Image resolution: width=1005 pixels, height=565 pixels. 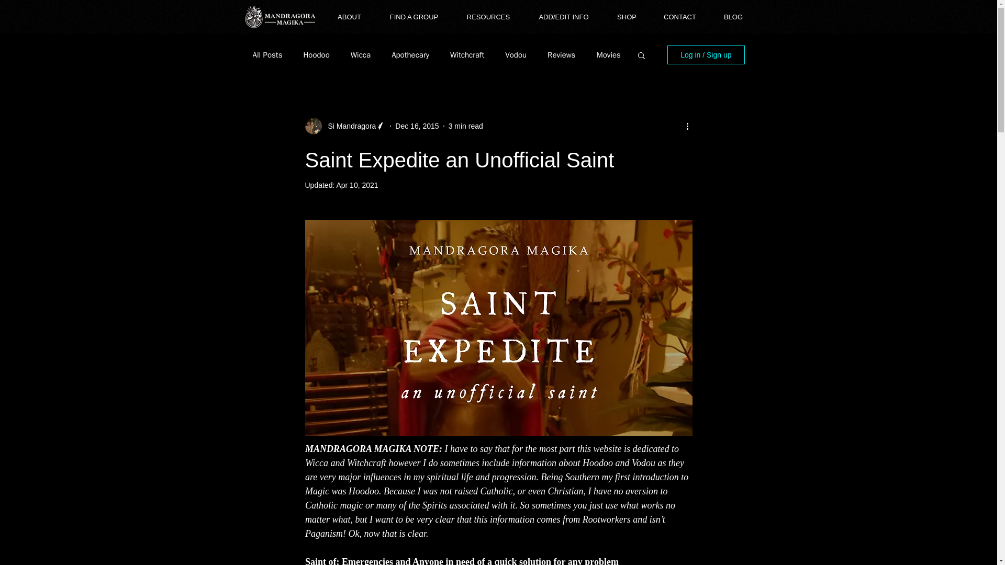 What do you see at coordinates (349, 126) in the screenshot?
I see `Si Mandragora` at bounding box center [349, 126].